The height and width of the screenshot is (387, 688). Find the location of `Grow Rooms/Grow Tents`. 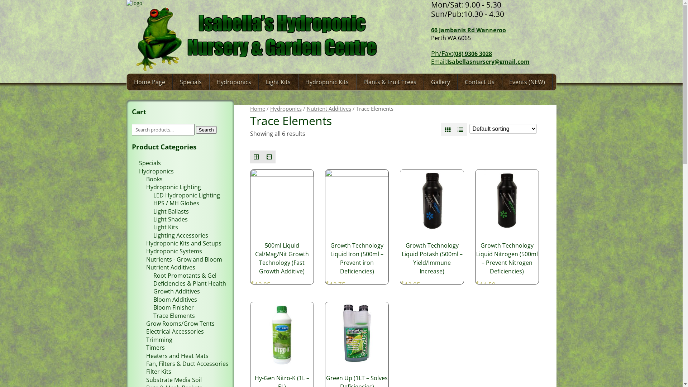

Grow Rooms/Grow Tents is located at coordinates (181, 324).